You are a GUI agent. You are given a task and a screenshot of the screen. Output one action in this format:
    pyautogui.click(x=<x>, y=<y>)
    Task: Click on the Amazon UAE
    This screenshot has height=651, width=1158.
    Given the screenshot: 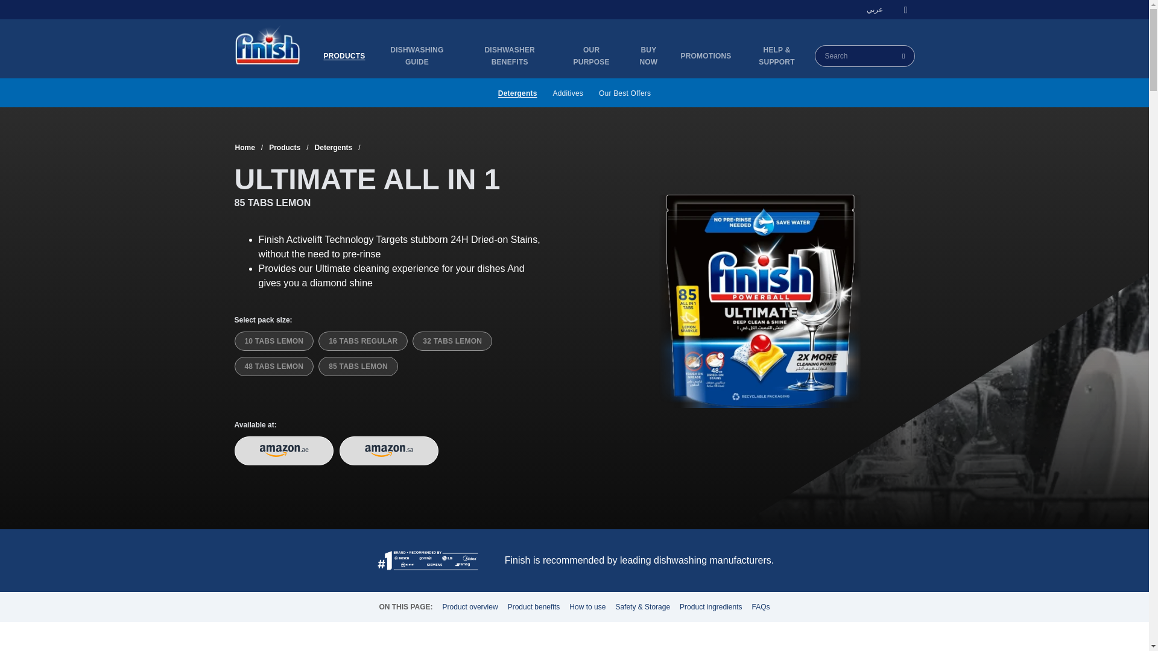 What is the action you would take?
    pyautogui.click(x=284, y=451)
    